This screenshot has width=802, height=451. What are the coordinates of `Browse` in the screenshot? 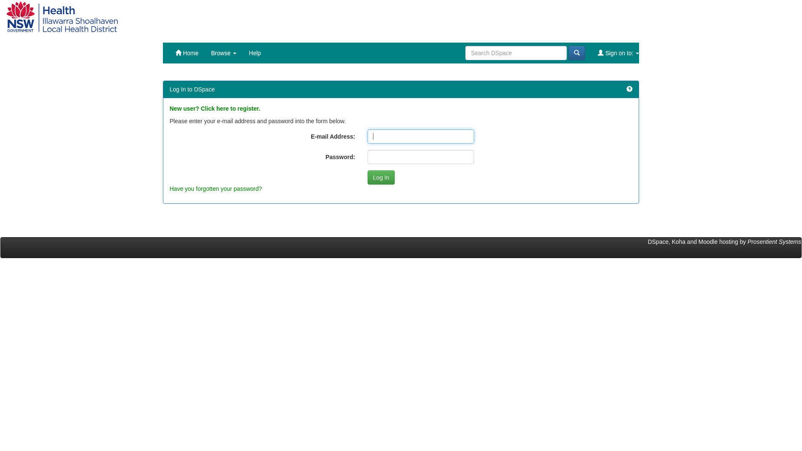 It's located at (223, 53).